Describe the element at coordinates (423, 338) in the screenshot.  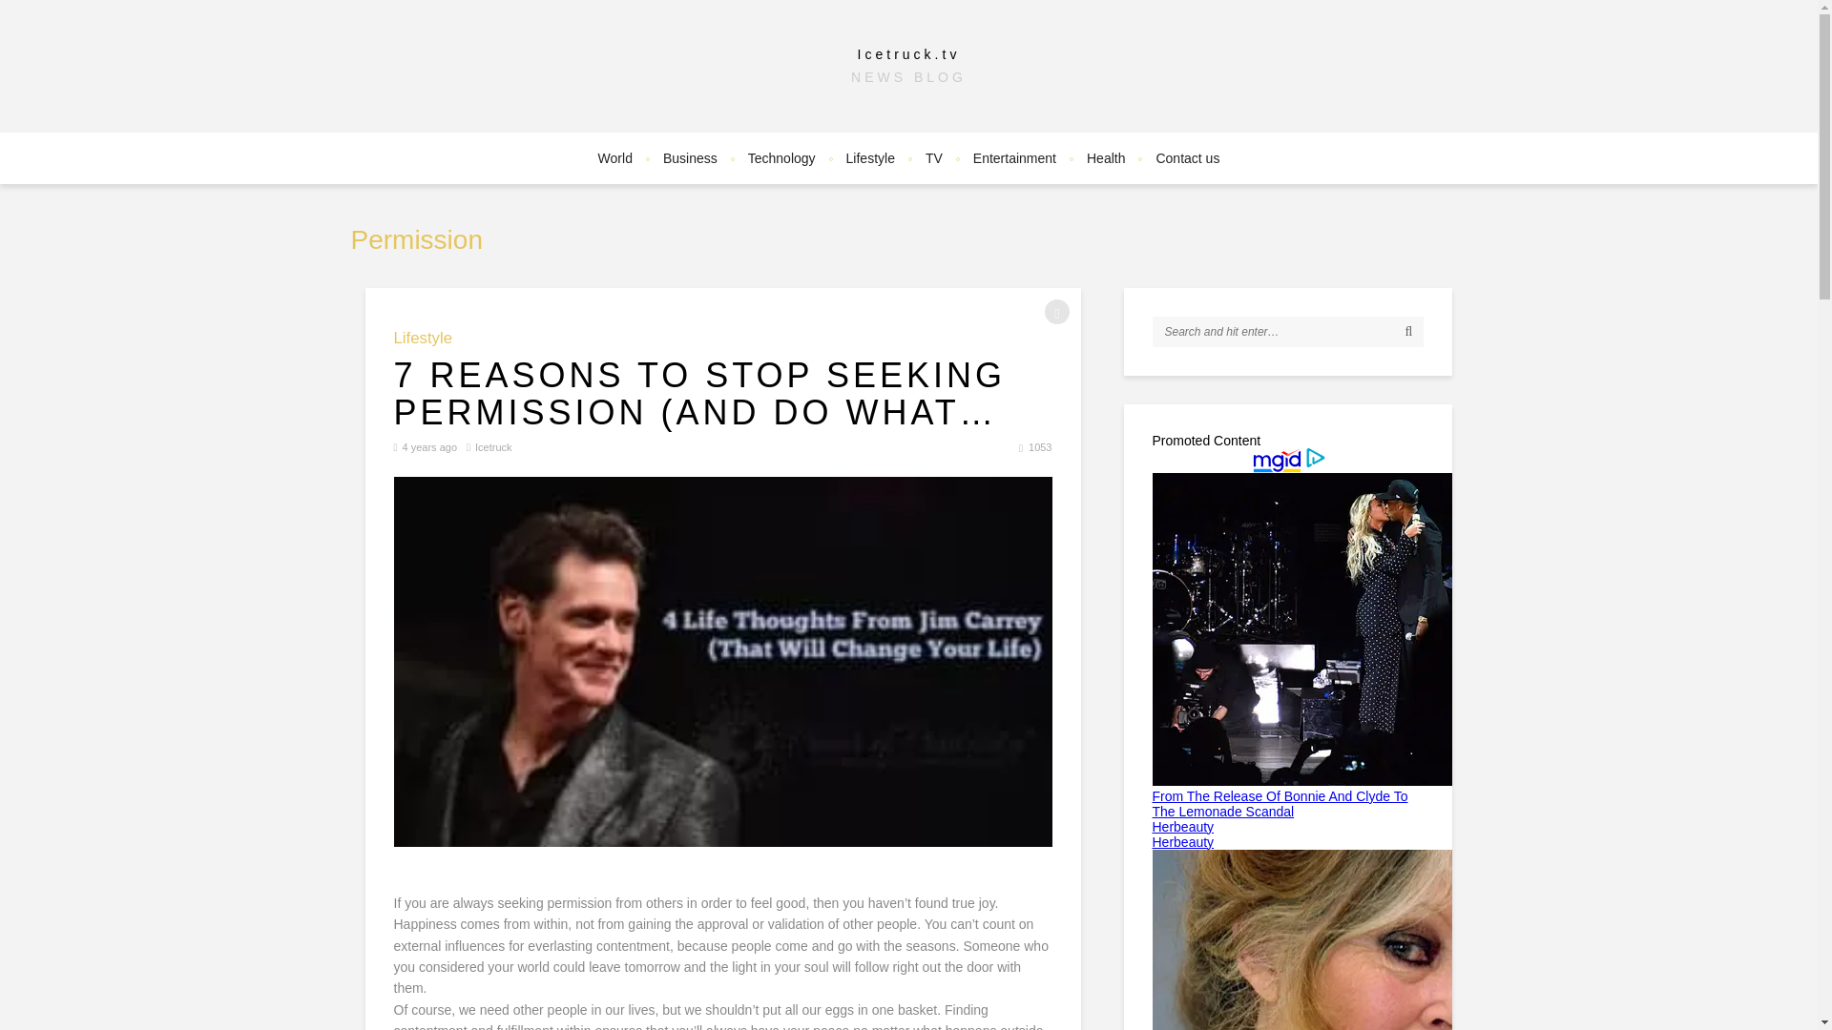
I see `Lifestyle` at that location.